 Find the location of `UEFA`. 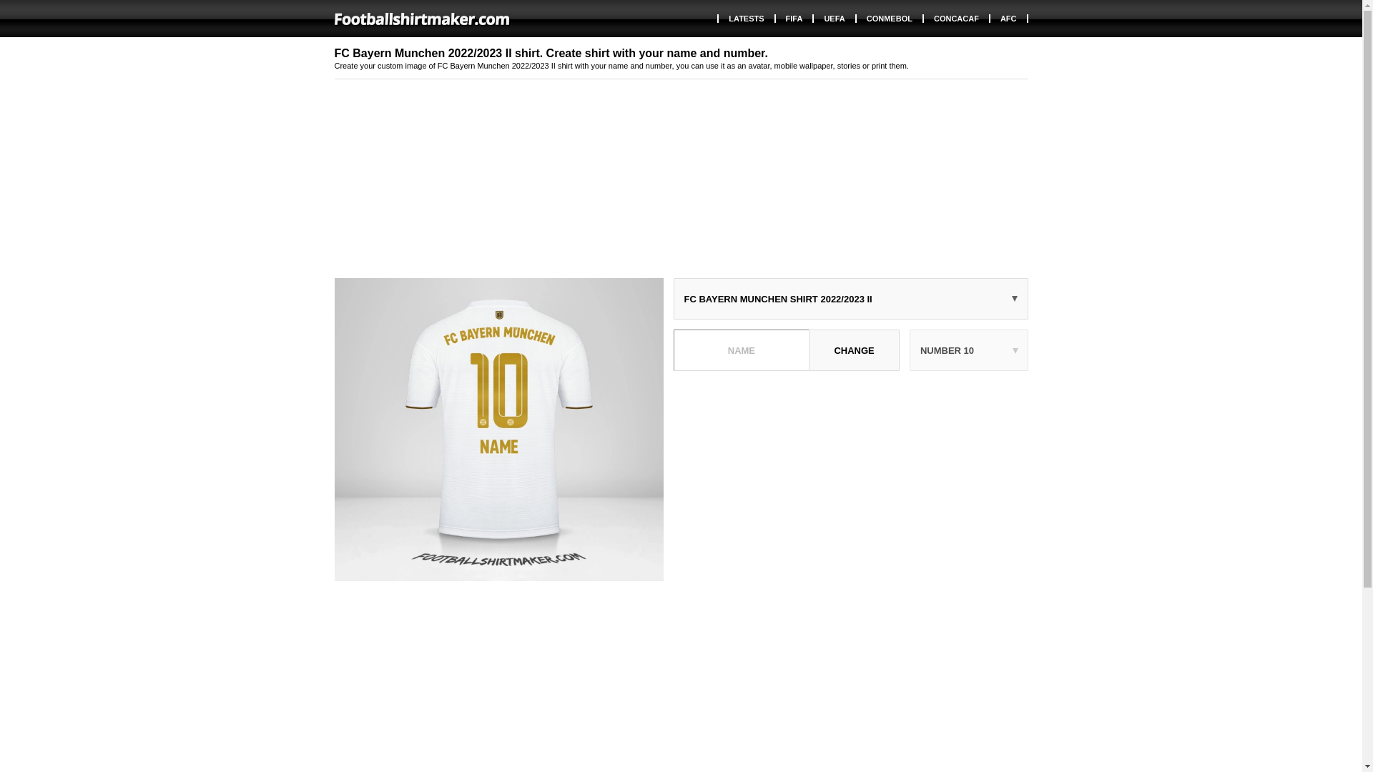

UEFA is located at coordinates (835, 19).